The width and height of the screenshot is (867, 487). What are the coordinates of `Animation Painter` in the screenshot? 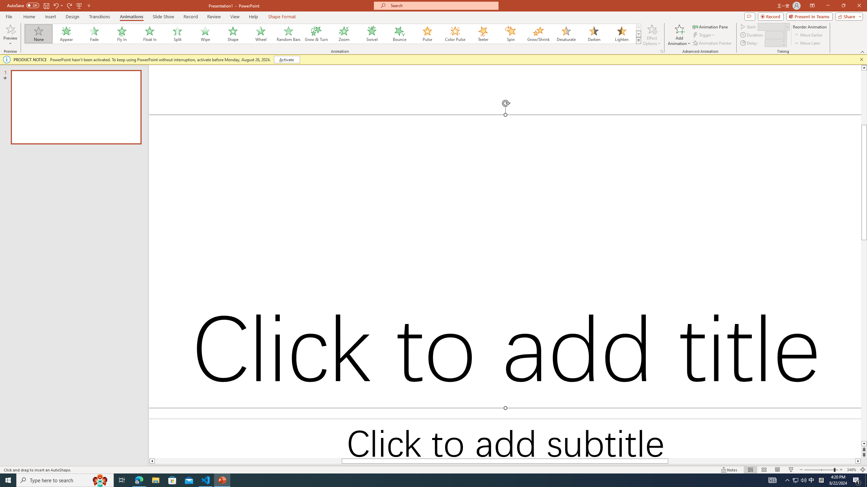 It's located at (713, 43).